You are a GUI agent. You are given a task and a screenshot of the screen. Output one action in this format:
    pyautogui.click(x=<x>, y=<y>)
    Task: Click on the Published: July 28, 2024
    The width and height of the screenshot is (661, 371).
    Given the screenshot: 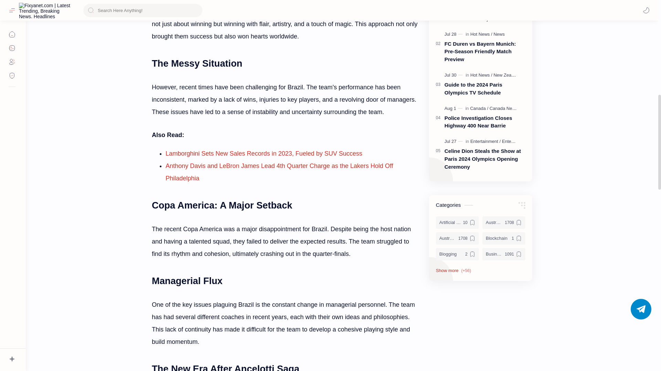 What is the action you would take?
    pyautogui.click(x=454, y=34)
    